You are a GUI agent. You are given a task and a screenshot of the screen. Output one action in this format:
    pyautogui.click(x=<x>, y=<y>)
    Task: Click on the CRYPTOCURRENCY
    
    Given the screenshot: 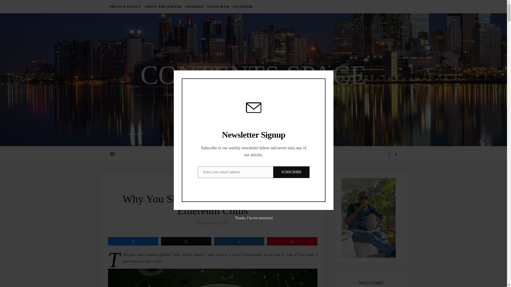 What is the action you would take?
    pyautogui.click(x=197, y=154)
    